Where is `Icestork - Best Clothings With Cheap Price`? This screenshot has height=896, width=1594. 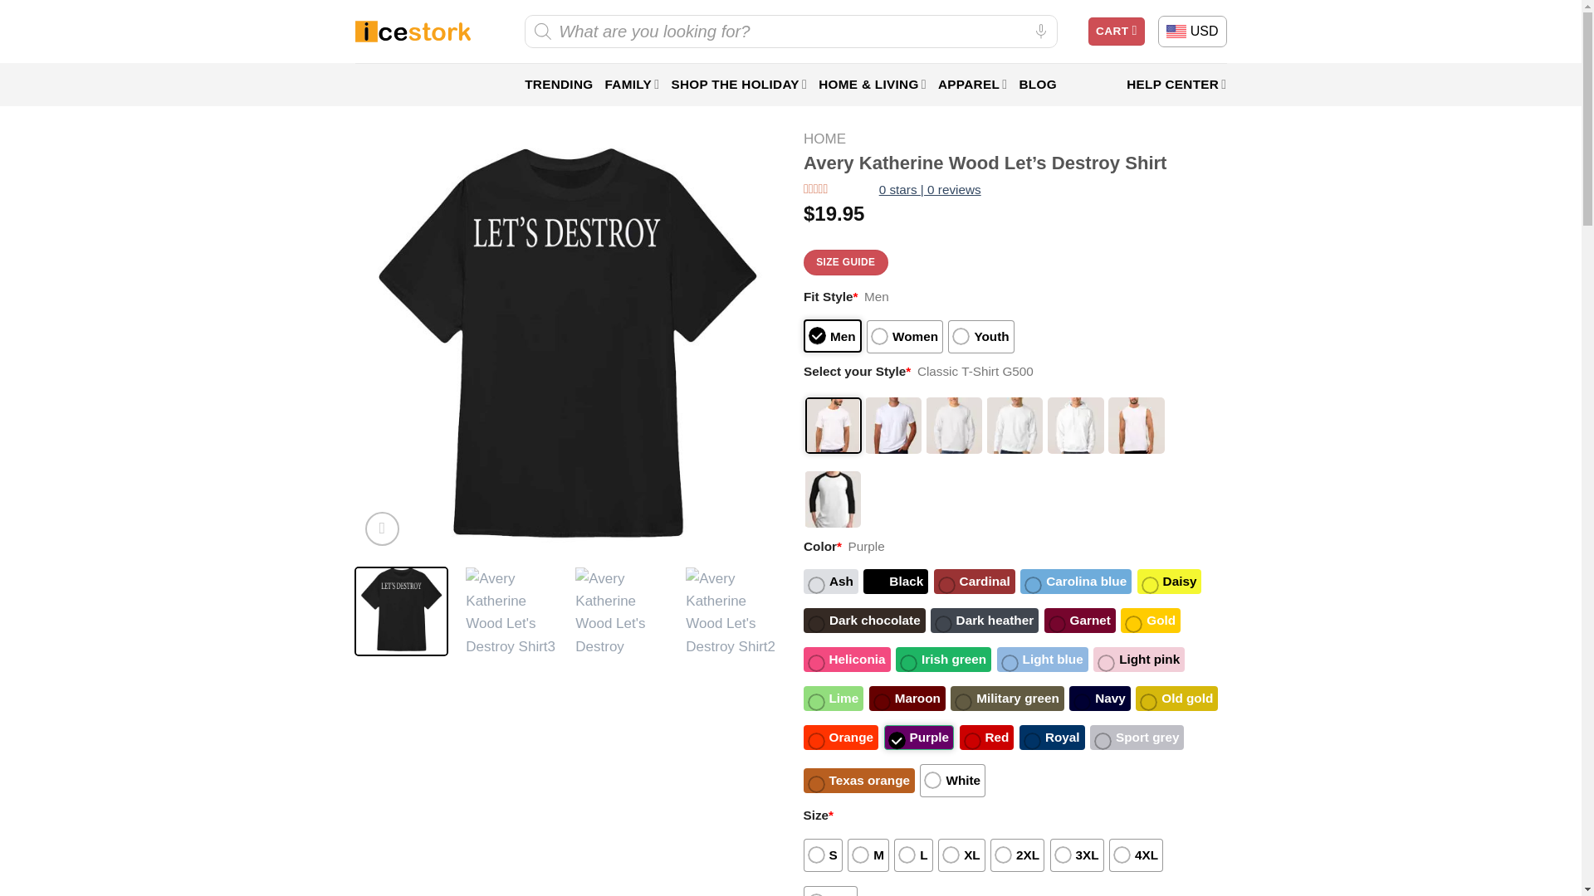
Icestork - Best Clothings With Cheap Price is located at coordinates (413, 32).